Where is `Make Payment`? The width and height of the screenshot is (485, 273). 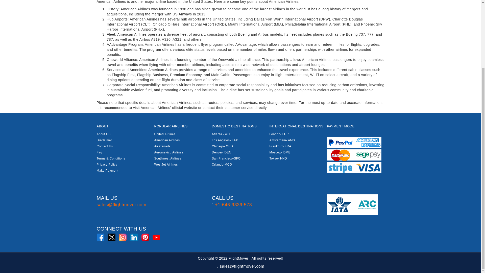 Make Payment is located at coordinates (107, 170).